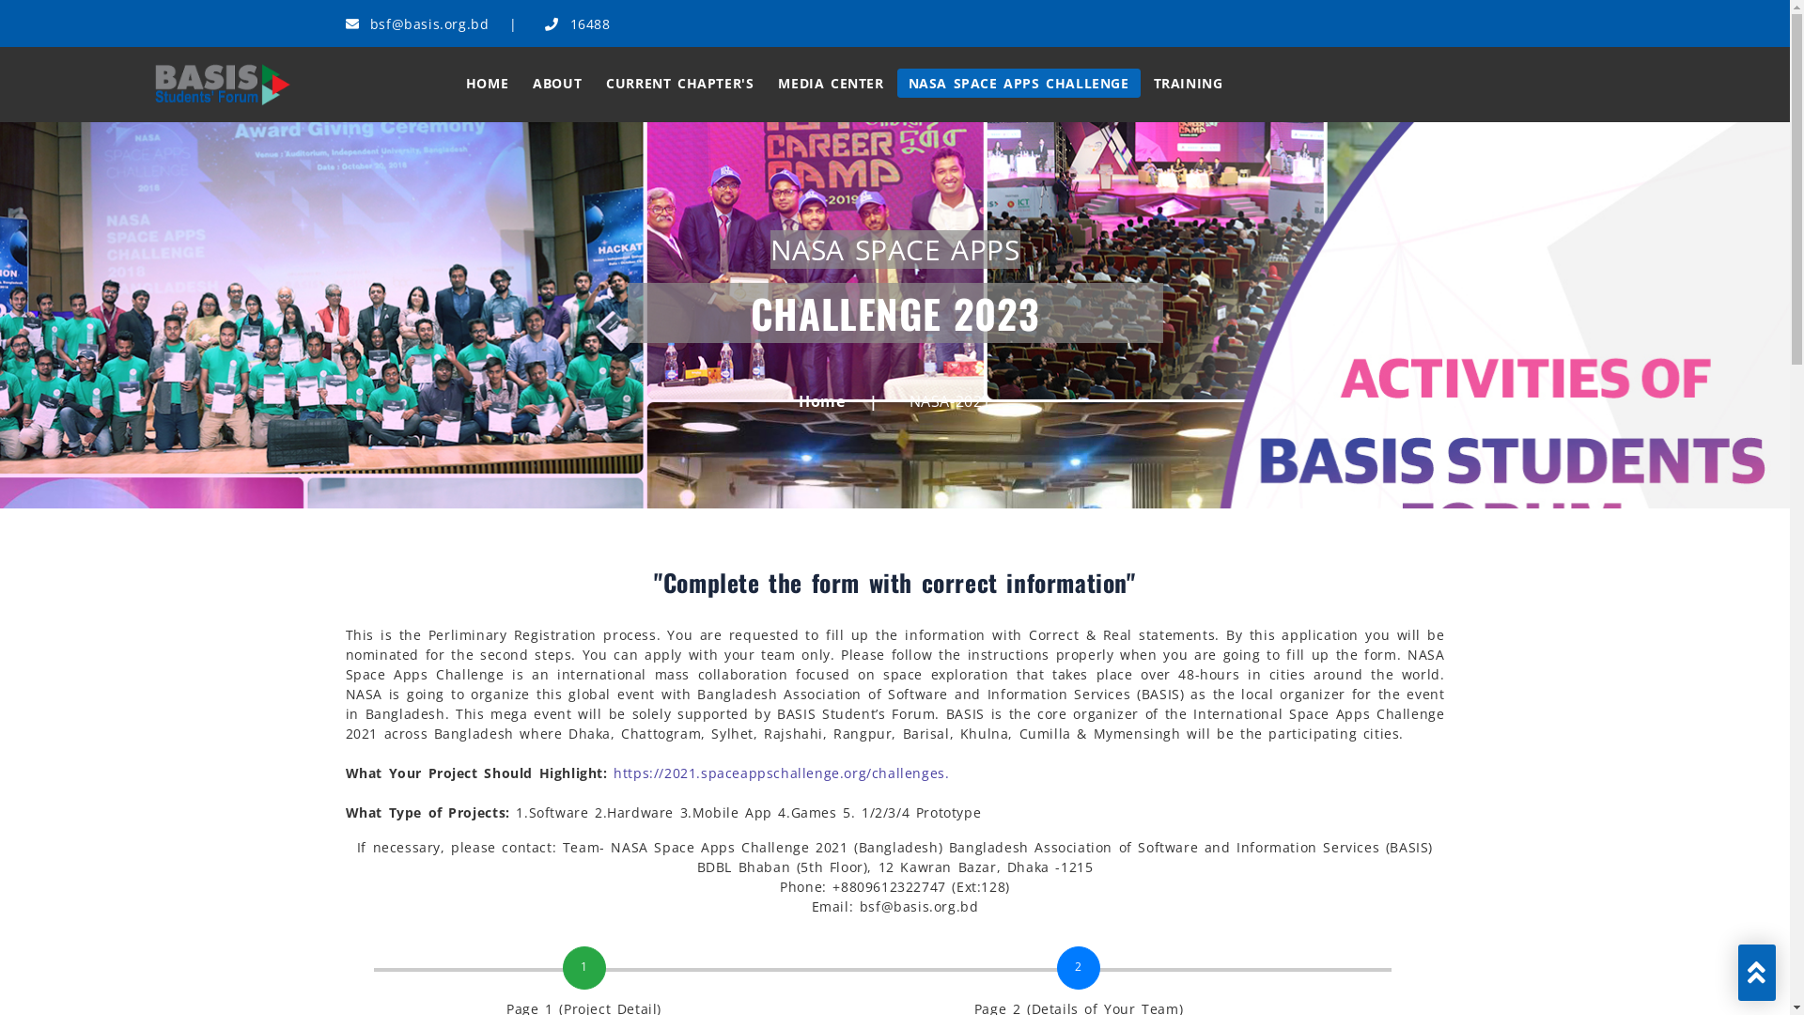 The height and width of the screenshot is (1015, 1804). What do you see at coordinates (821, 401) in the screenshot?
I see `Home` at bounding box center [821, 401].